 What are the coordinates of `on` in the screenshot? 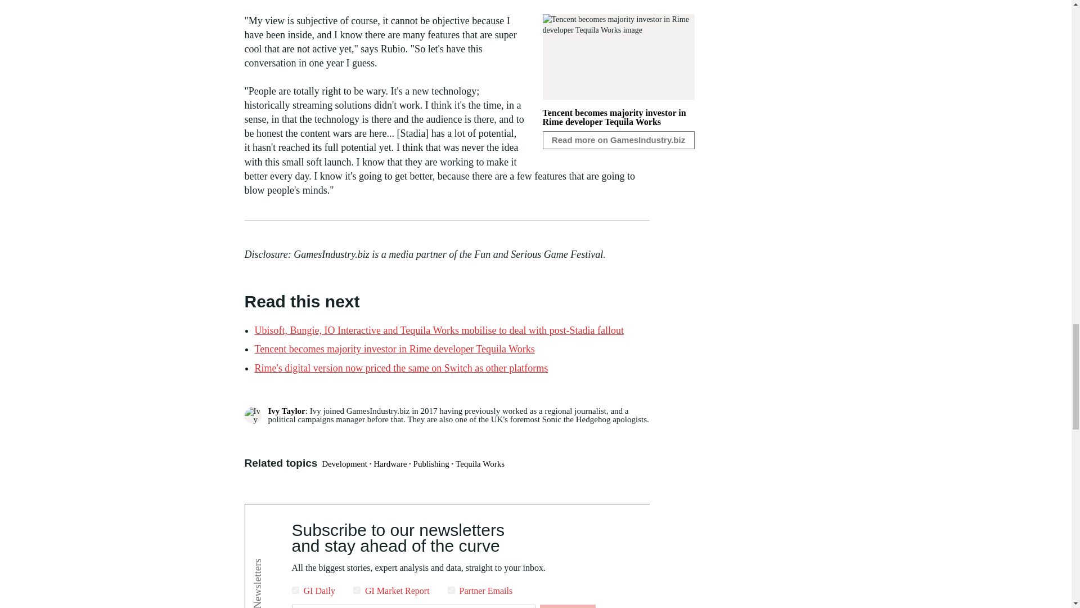 It's located at (357, 590).